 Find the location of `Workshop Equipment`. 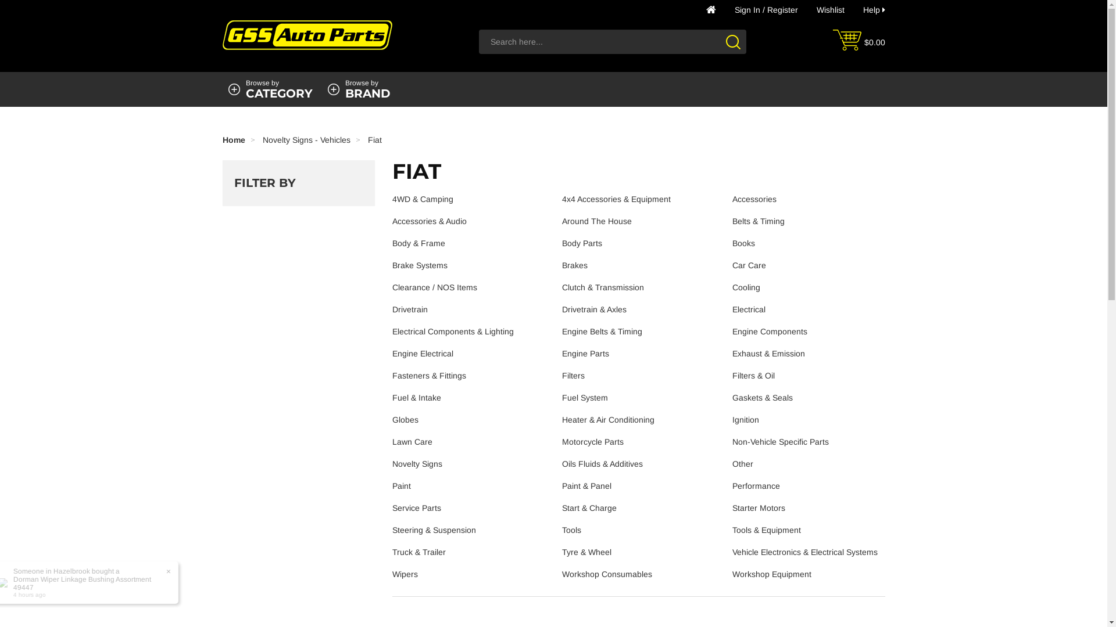

Workshop Equipment is located at coordinates (772, 574).